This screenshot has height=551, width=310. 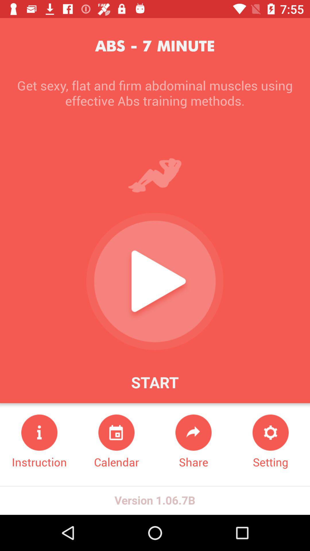 I want to click on flip until share item, so click(x=193, y=442).